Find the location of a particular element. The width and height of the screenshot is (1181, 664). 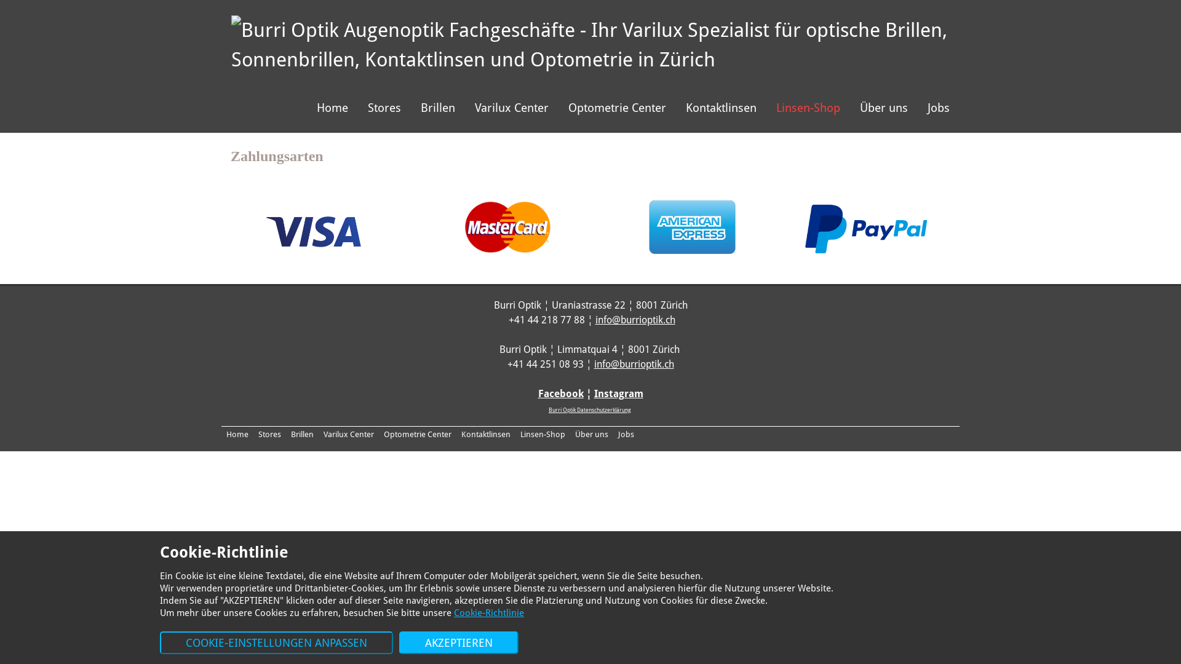

Stores is located at coordinates (269, 434).